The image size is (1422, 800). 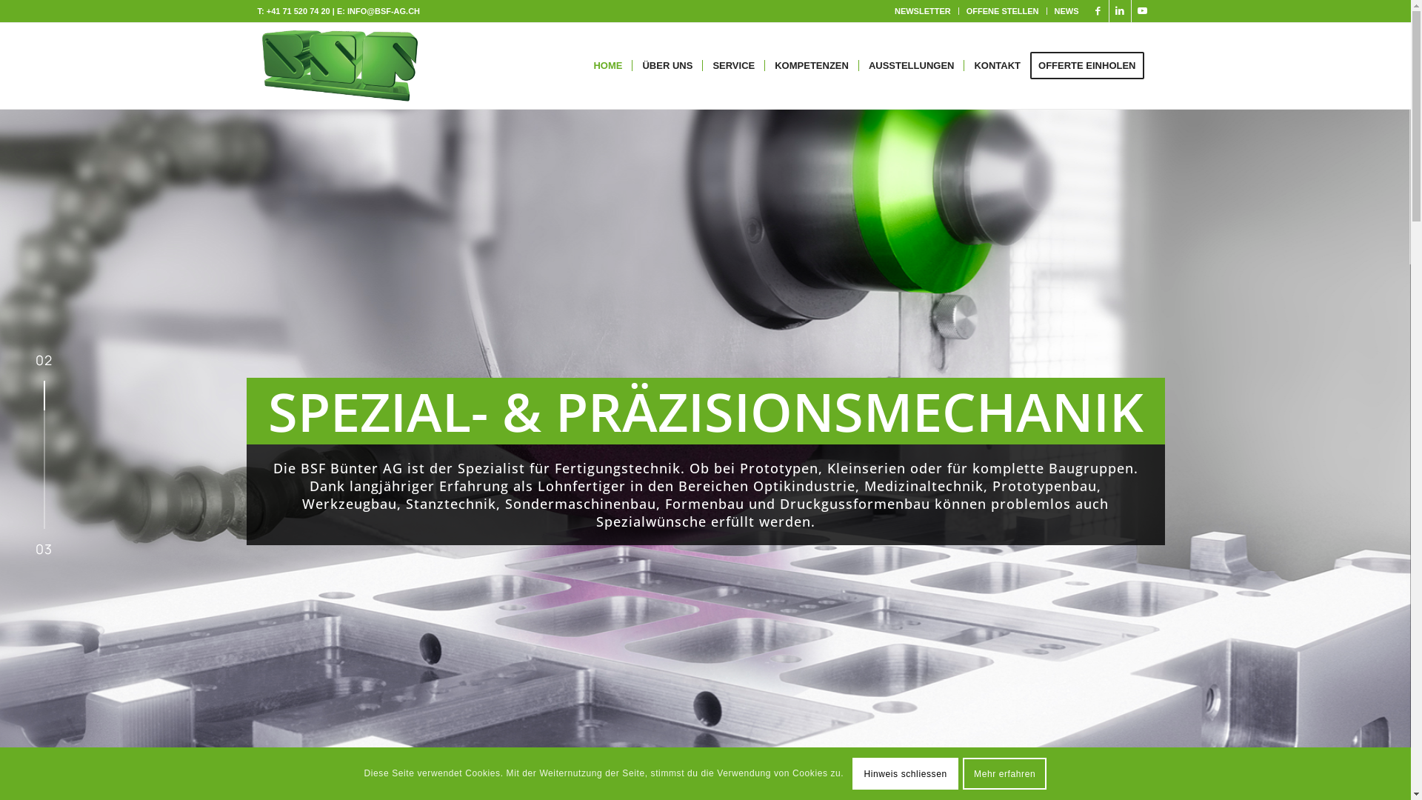 What do you see at coordinates (1092, 66) in the screenshot?
I see `OFFERTE EINHOLEN` at bounding box center [1092, 66].